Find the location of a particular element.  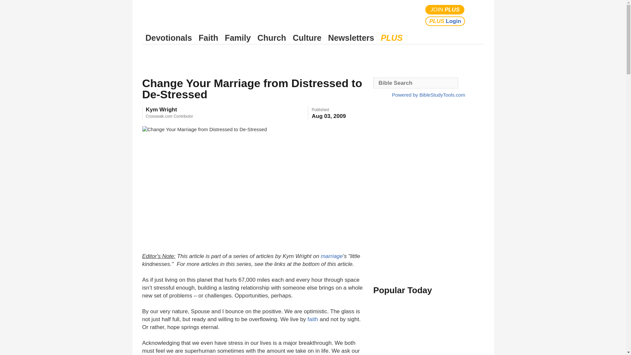

Family is located at coordinates (238, 38).